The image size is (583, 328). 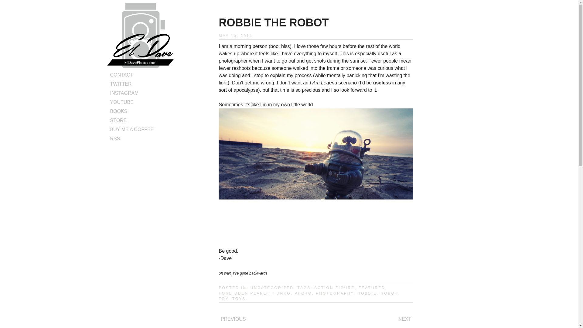 What do you see at coordinates (404, 319) in the screenshot?
I see `NEXT` at bounding box center [404, 319].